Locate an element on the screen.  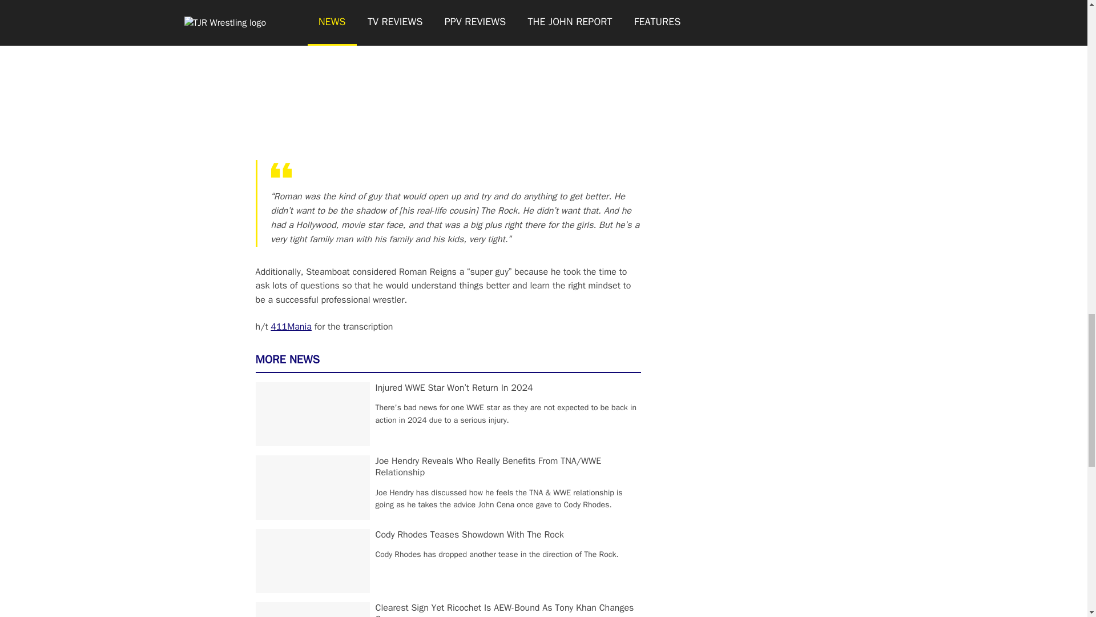
411Mania is located at coordinates (291, 327).